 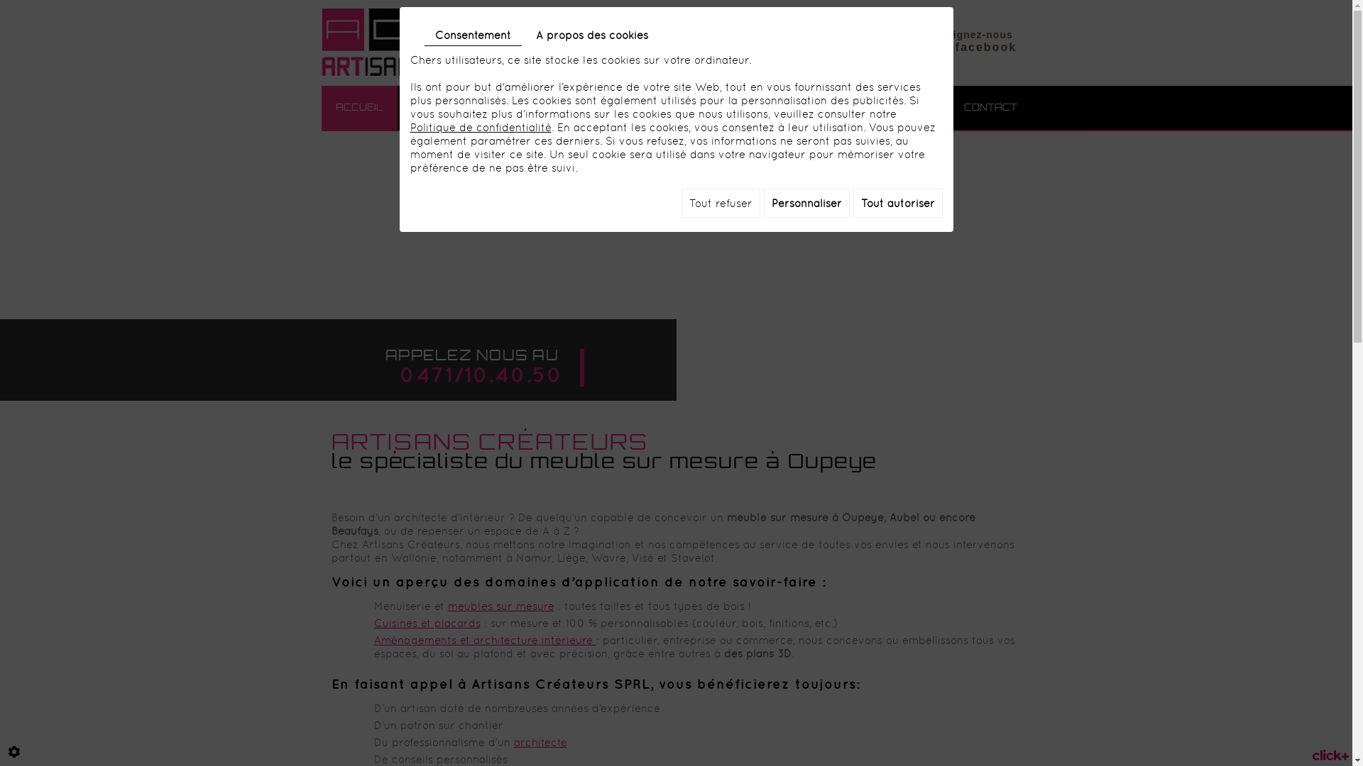 I want to click on ARCHITECTE, so click(x=901, y=102).